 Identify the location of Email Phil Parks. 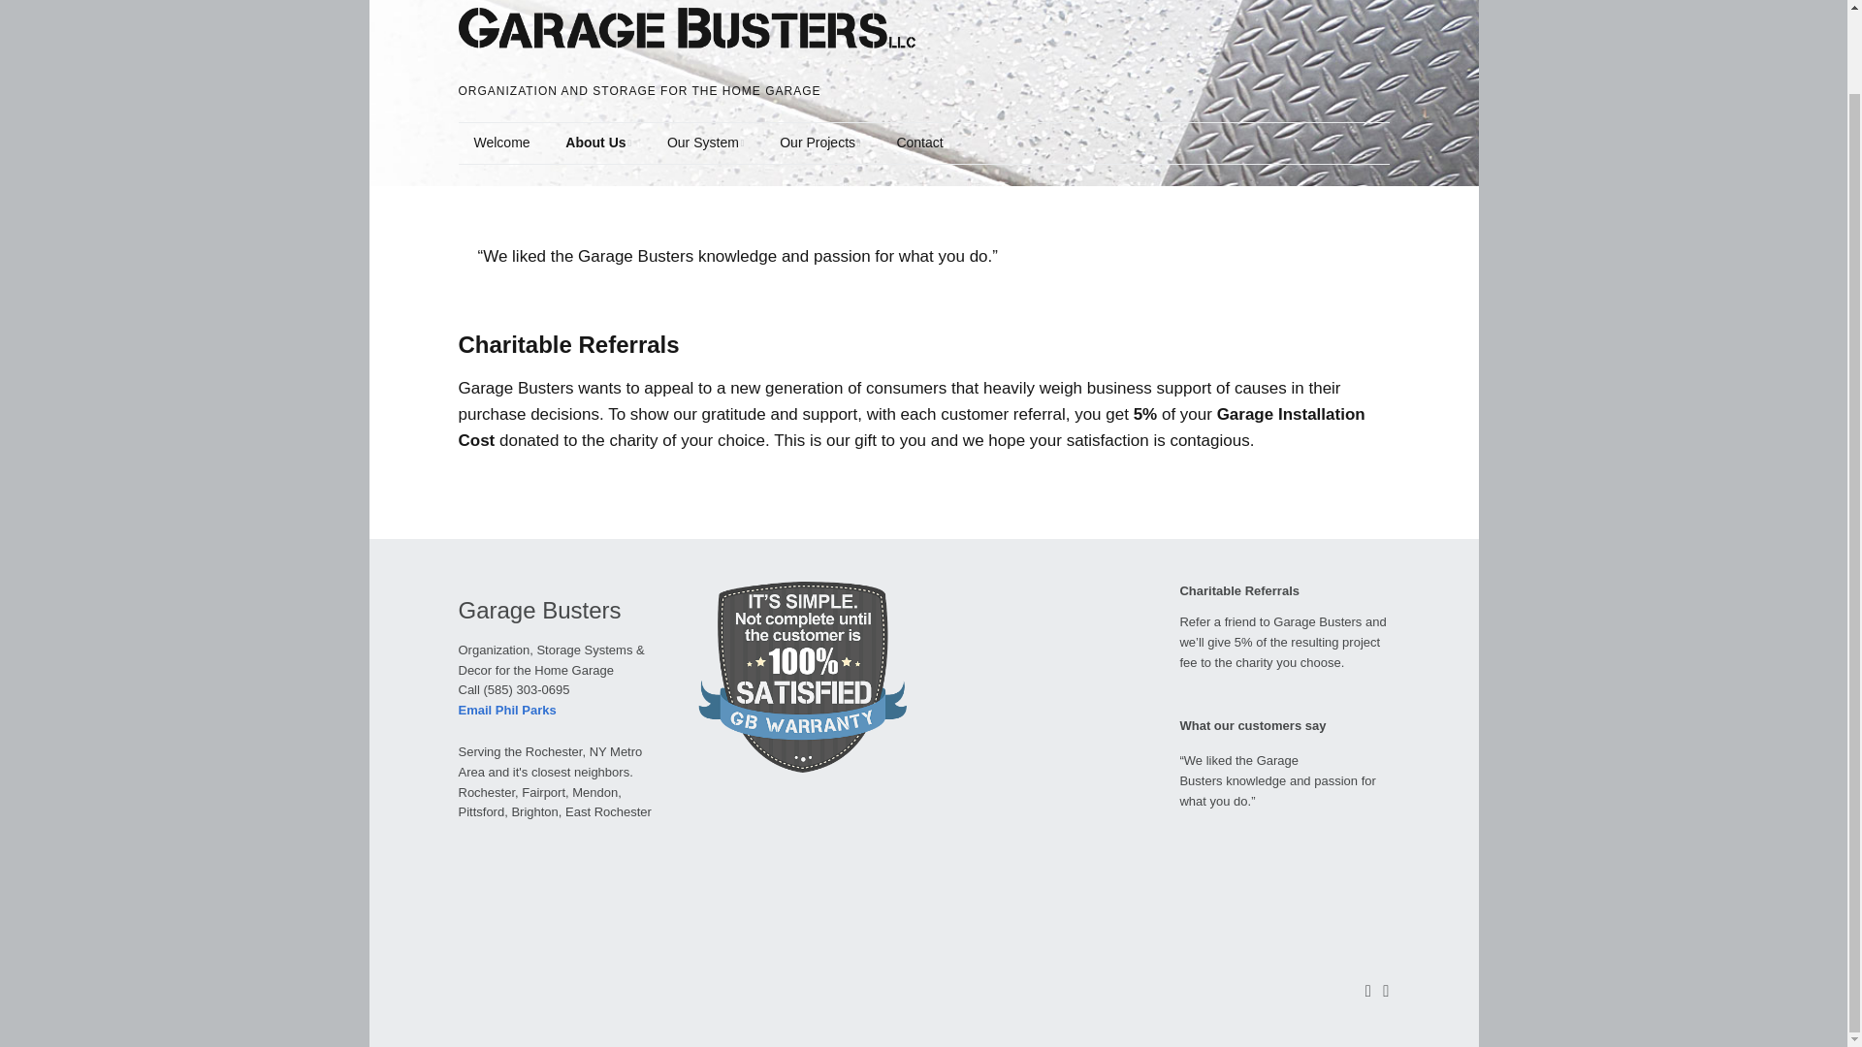
(506, 710).